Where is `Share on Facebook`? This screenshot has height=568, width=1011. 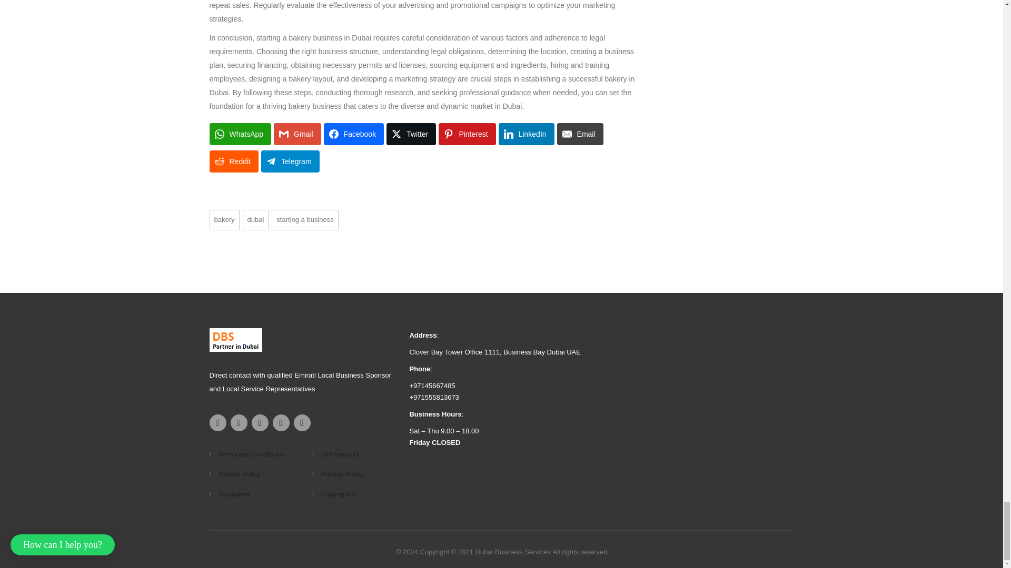
Share on Facebook is located at coordinates (354, 134).